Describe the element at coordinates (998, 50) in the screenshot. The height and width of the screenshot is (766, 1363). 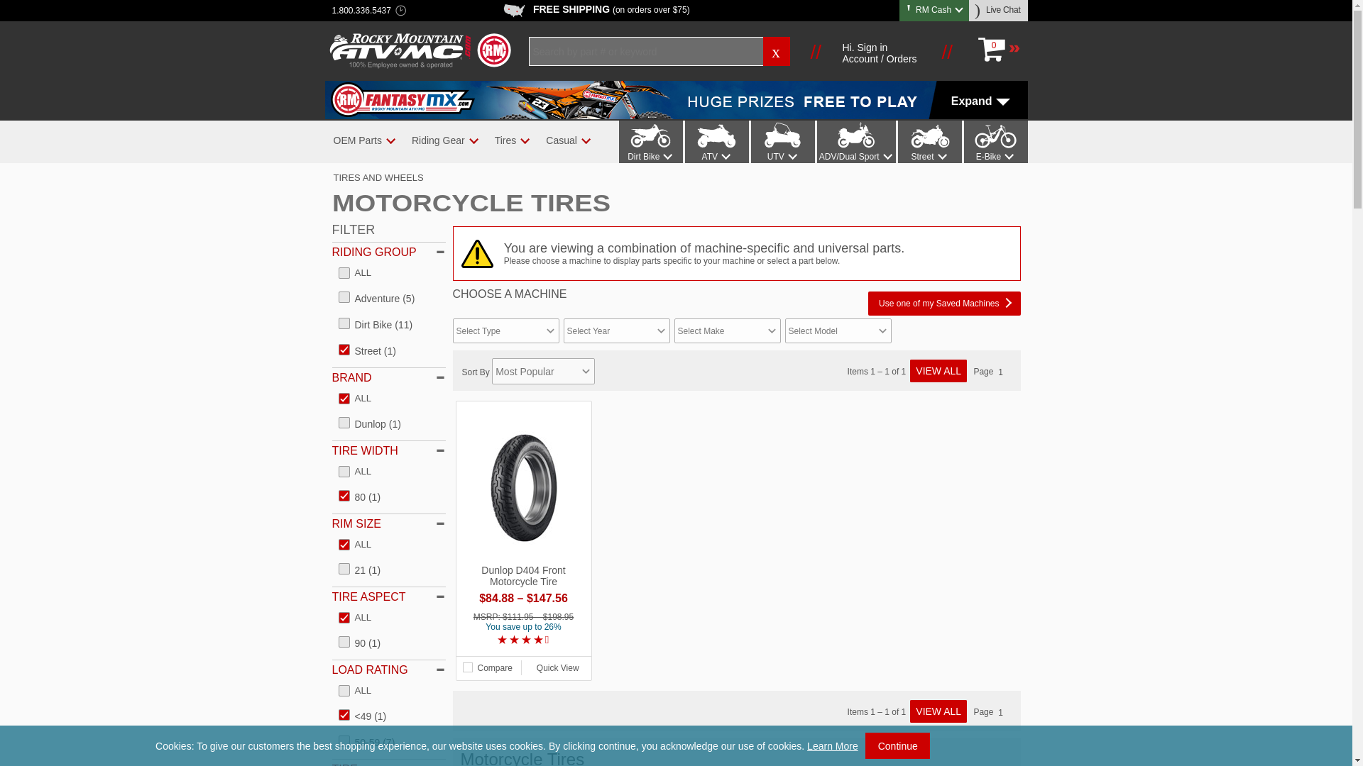
I see `0` at that location.